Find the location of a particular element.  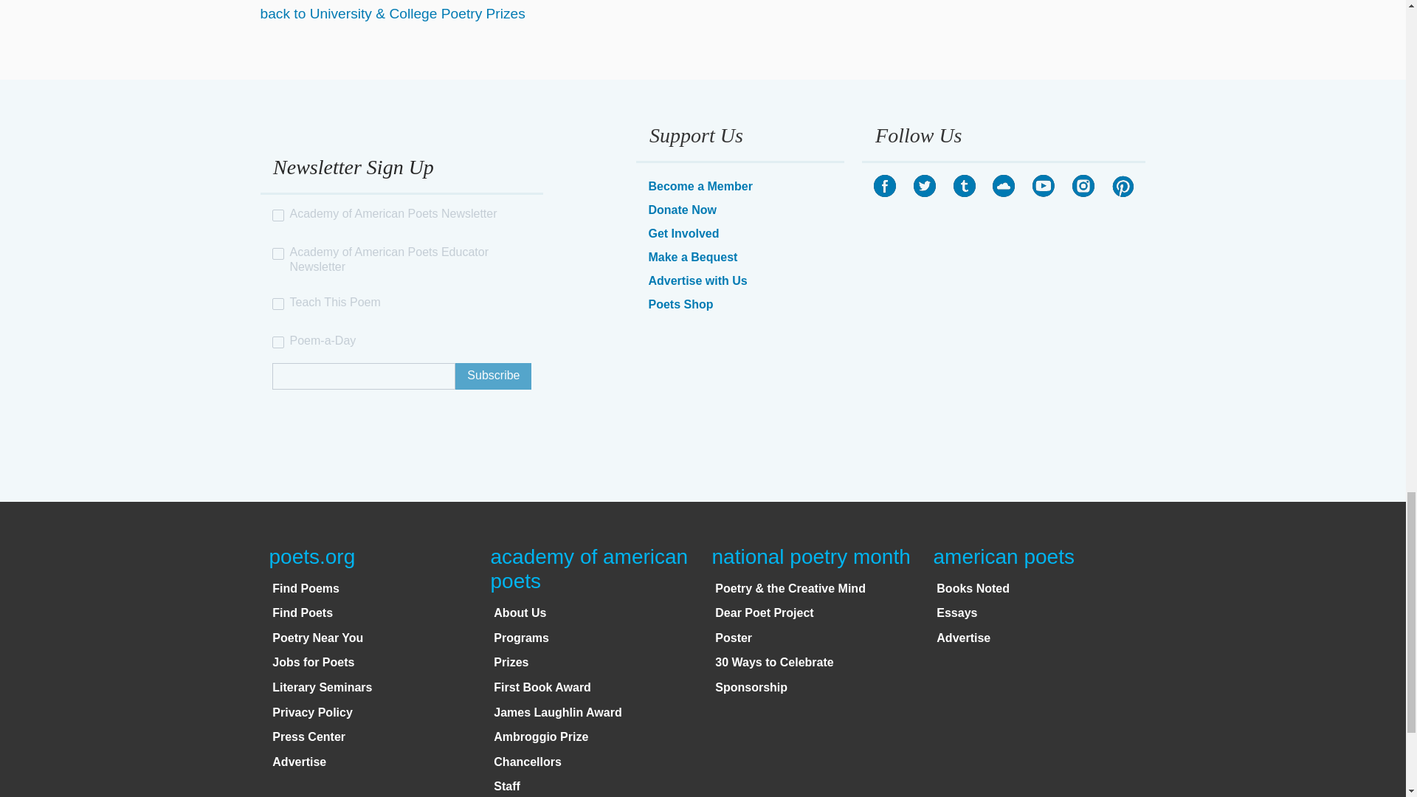

Press Center is located at coordinates (308, 736).